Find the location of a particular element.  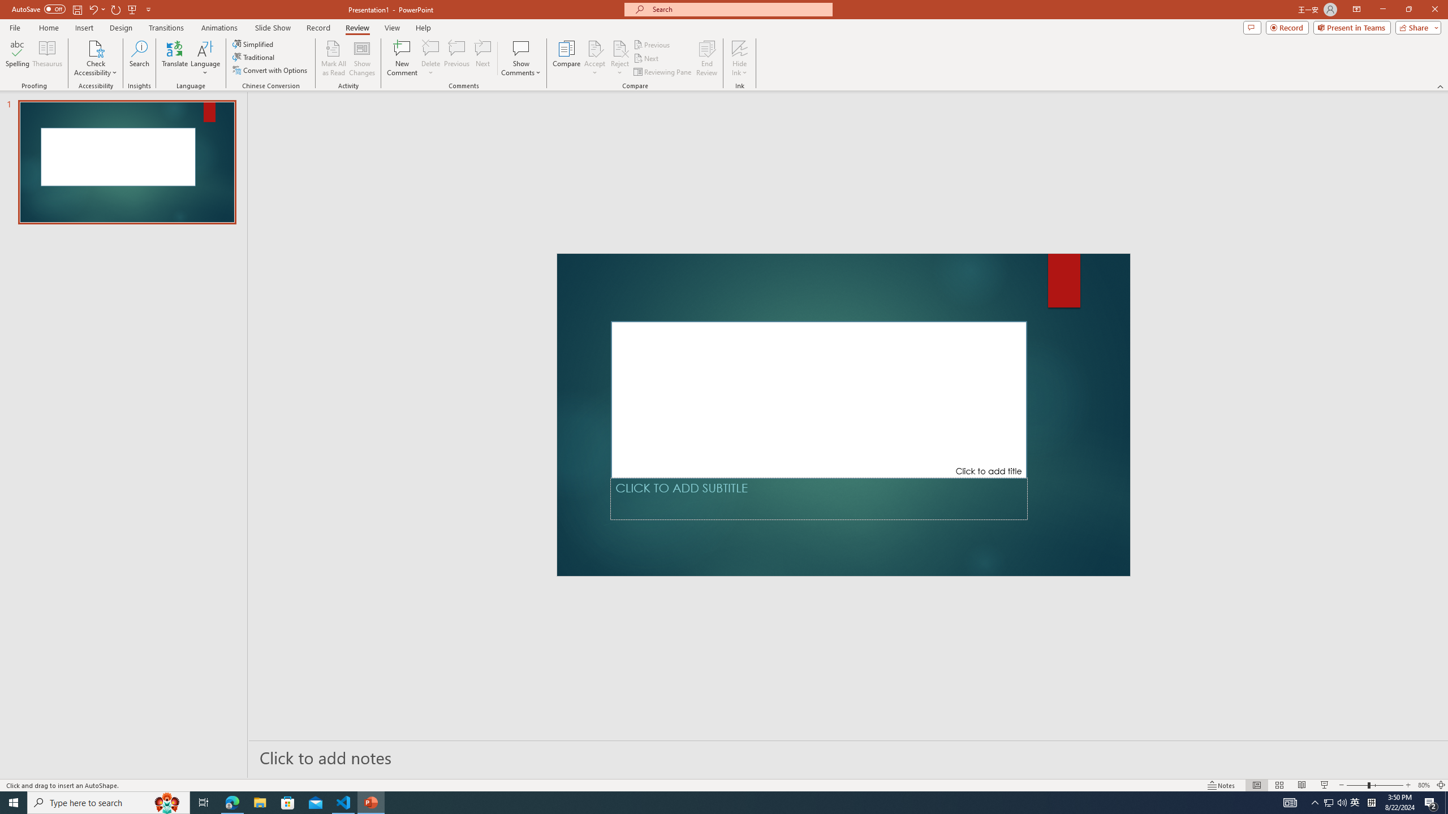

Zoom 80% is located at coordinates (1424, 785).